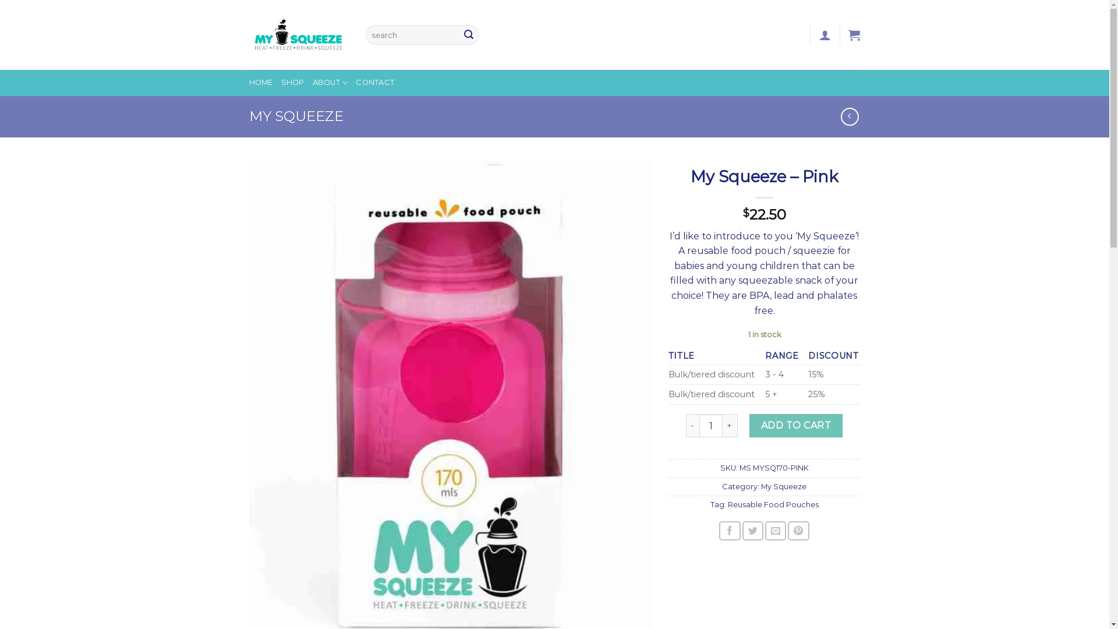 This screenshot has width=1118, height=629. What do you see at coordinates (784, 487) in the screenshot?
I see `My Squeeze` at bounding box center [784, 487].